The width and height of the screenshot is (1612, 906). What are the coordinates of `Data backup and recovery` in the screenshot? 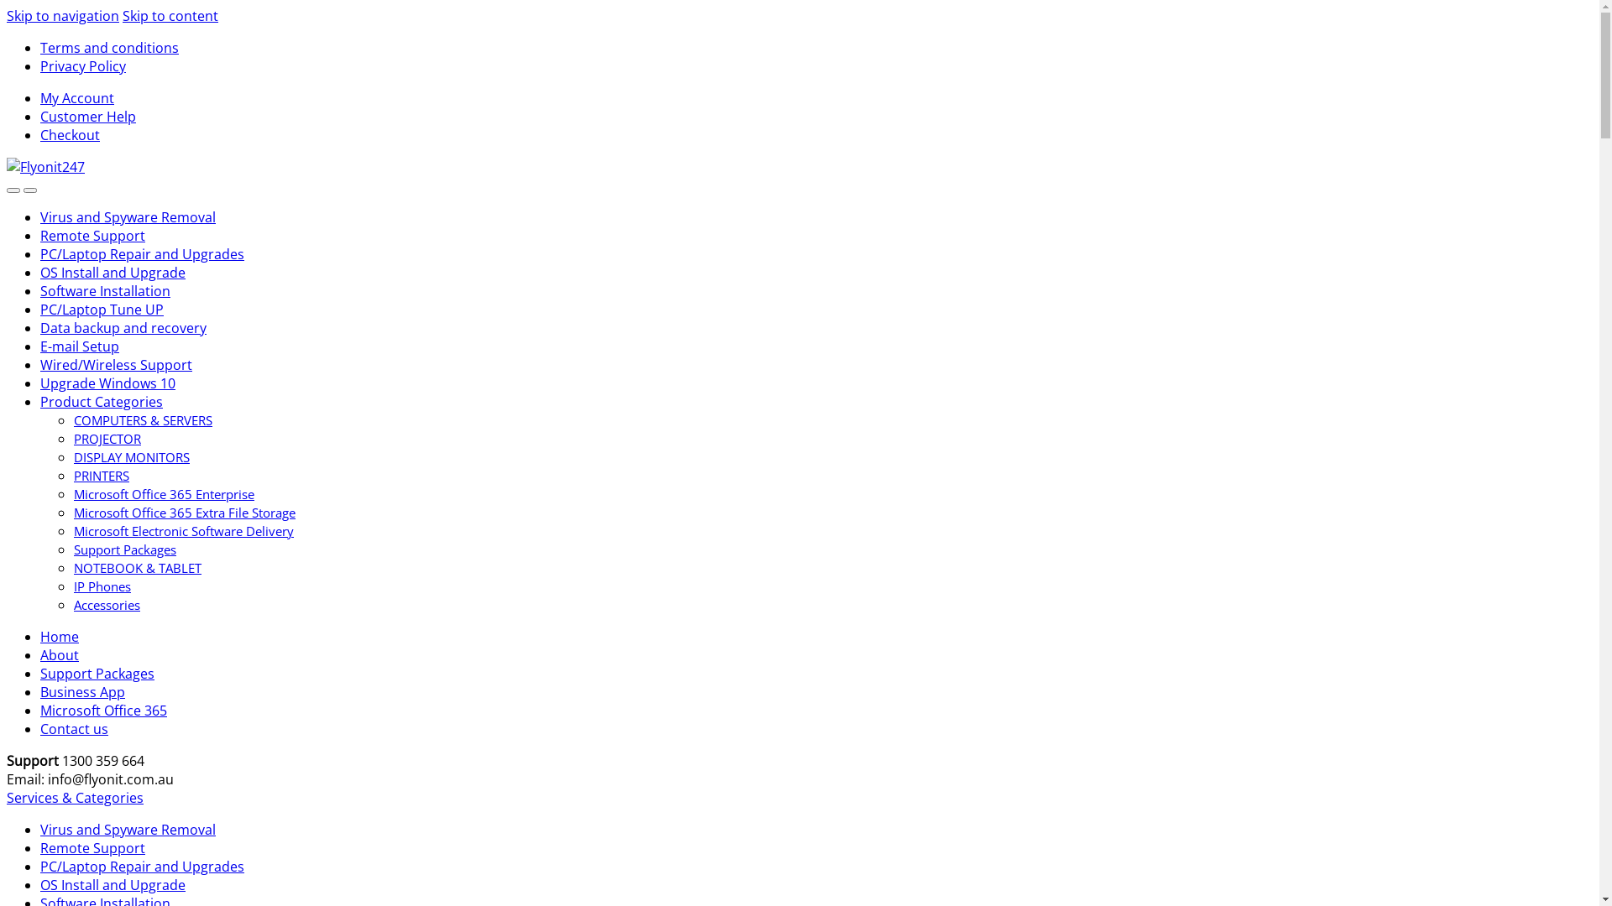 It's located at (123, 328).